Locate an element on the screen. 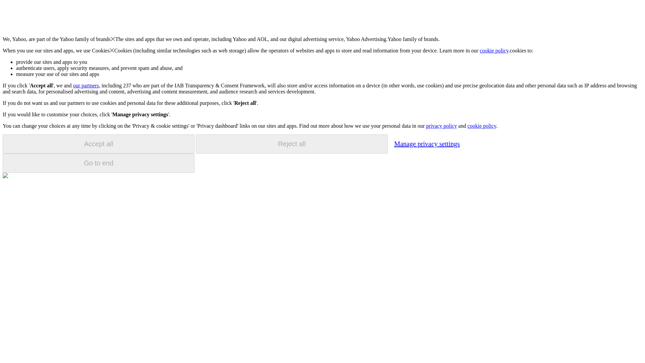  cookie policy is located at coordinates (481, 126).